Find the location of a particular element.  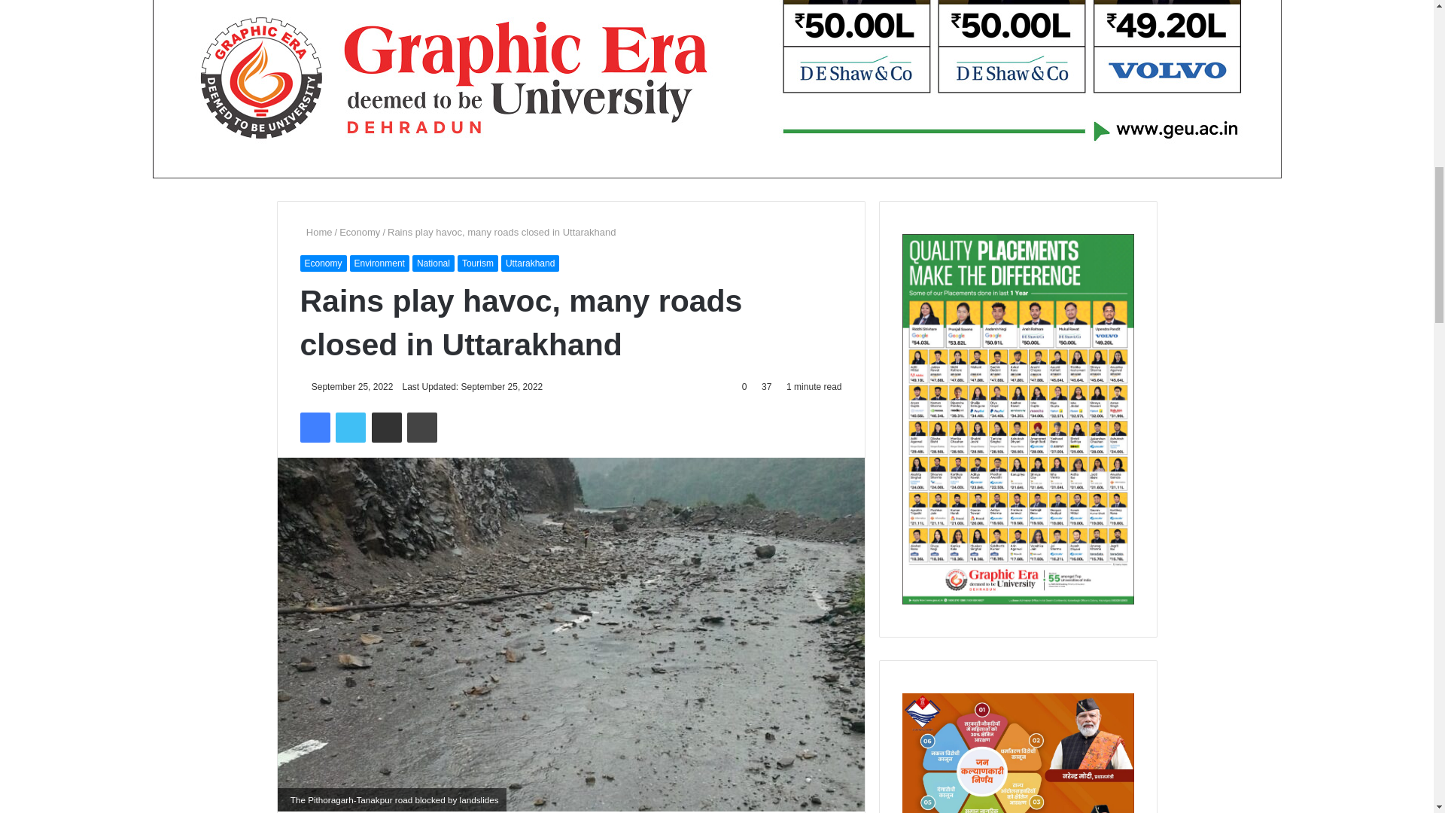

Economy is located at coordinates (360, 232).